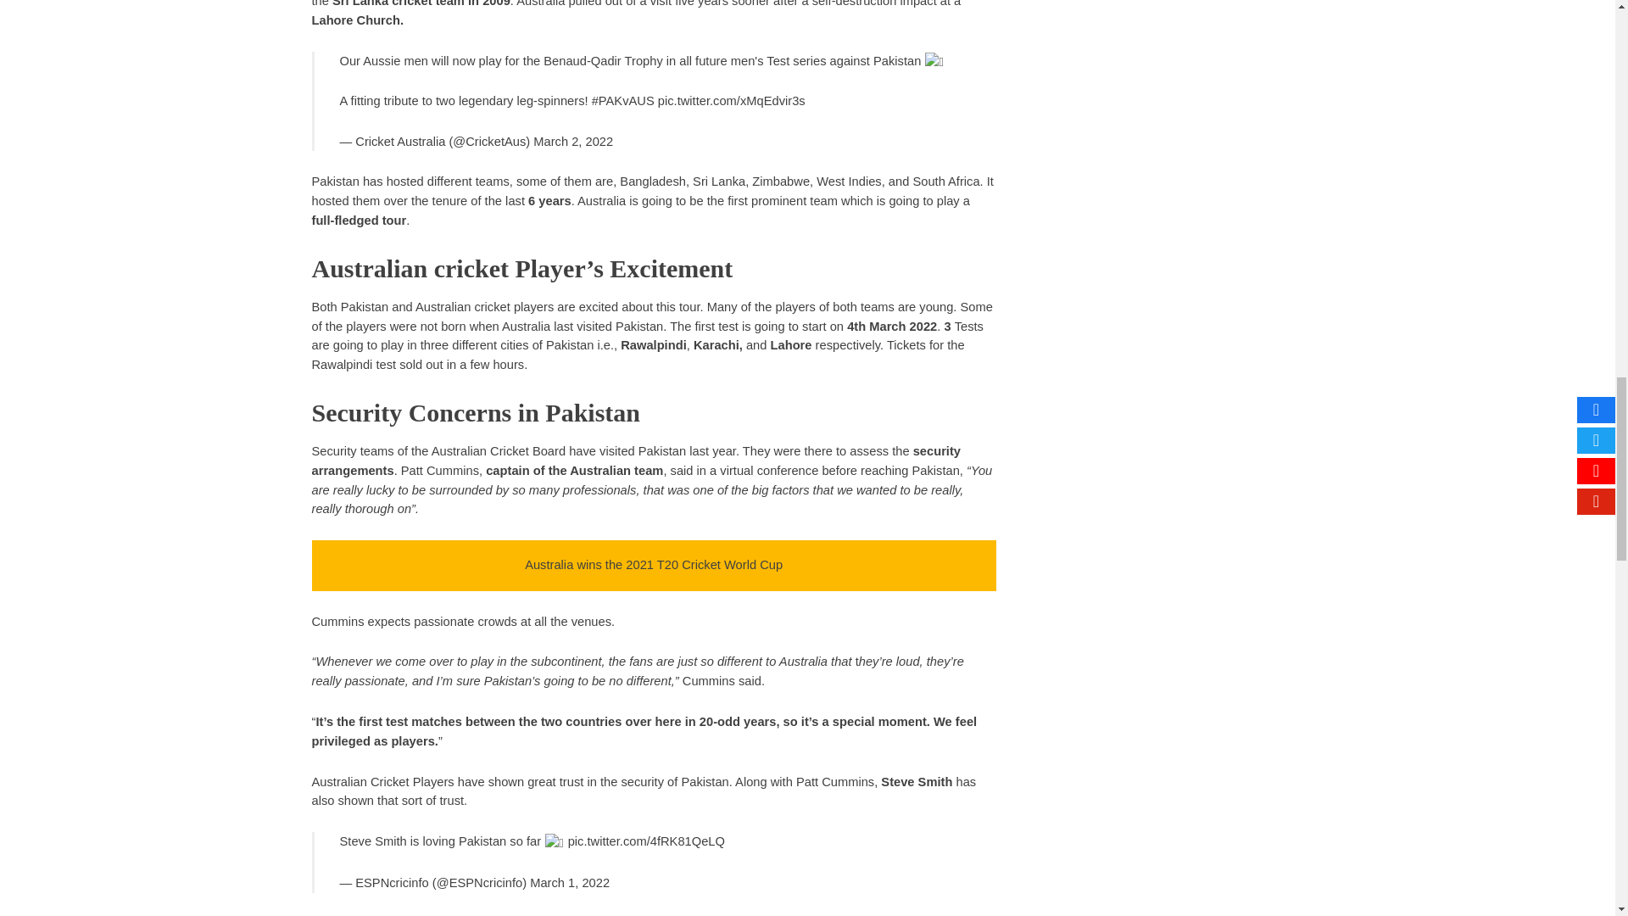  I want to click on March 1, 2022, so click(570, 882).